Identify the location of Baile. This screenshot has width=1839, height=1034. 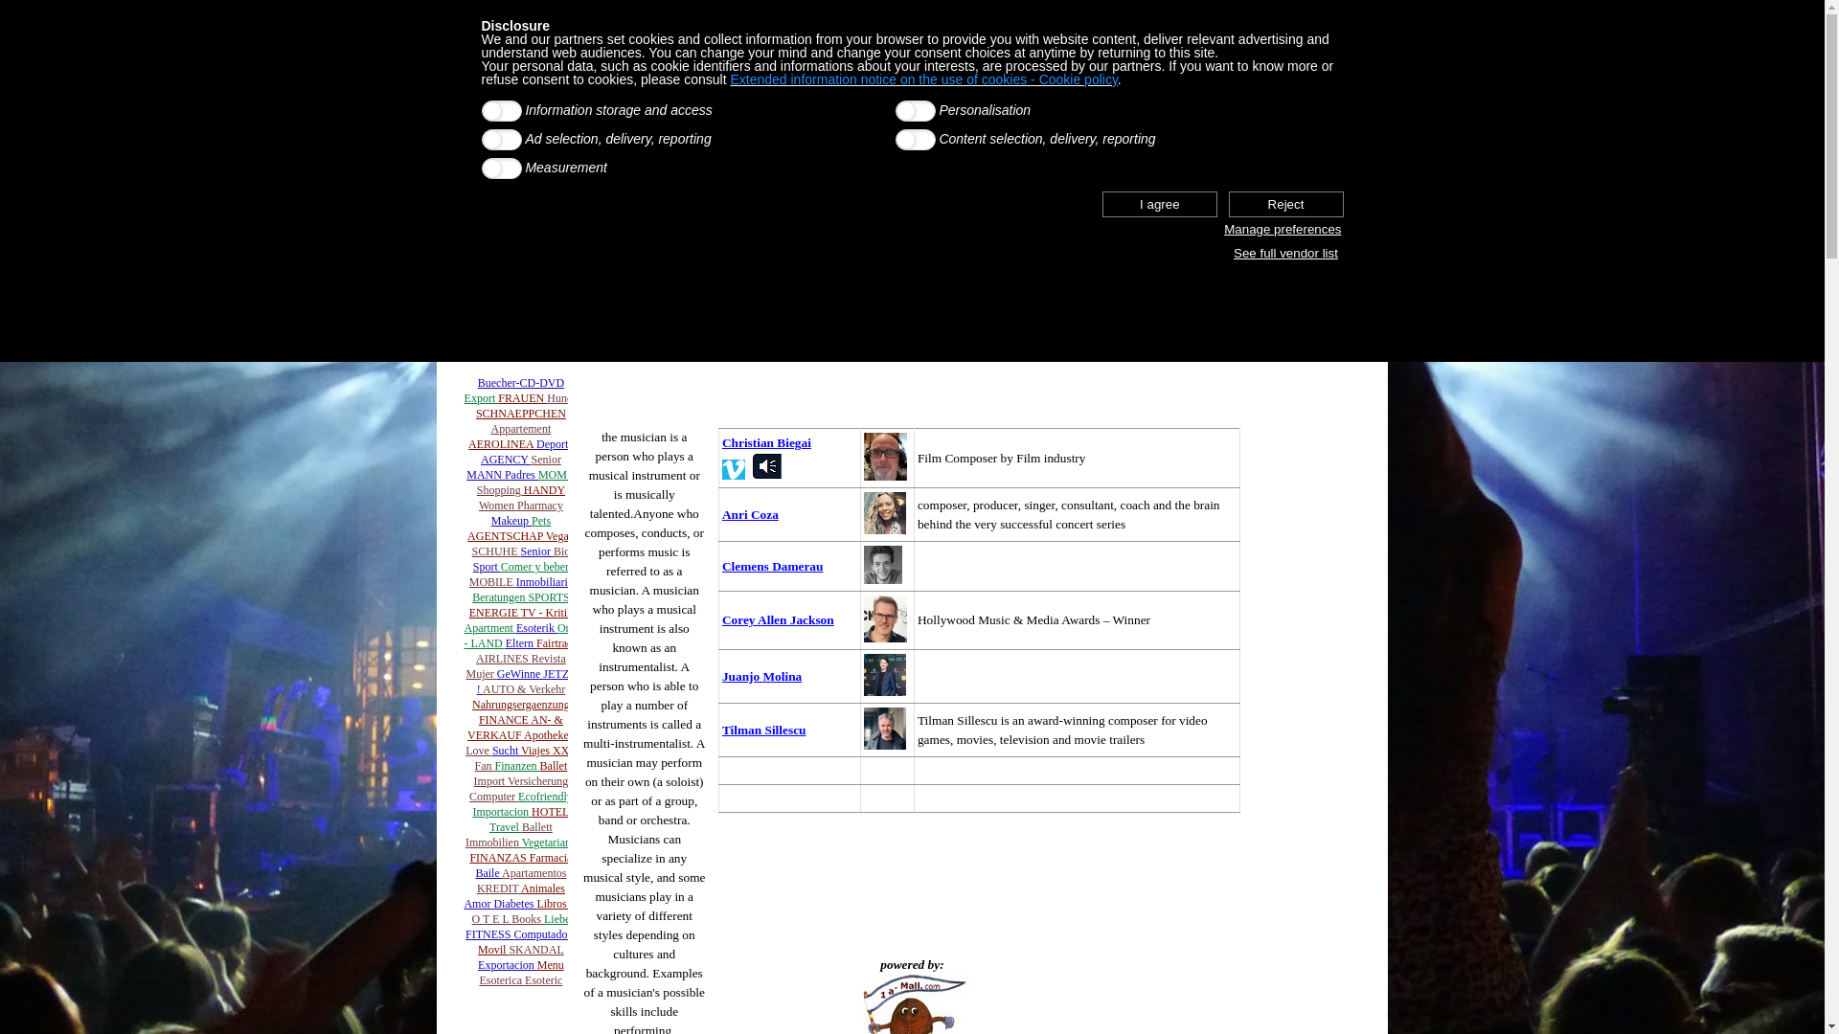
(488, 873).